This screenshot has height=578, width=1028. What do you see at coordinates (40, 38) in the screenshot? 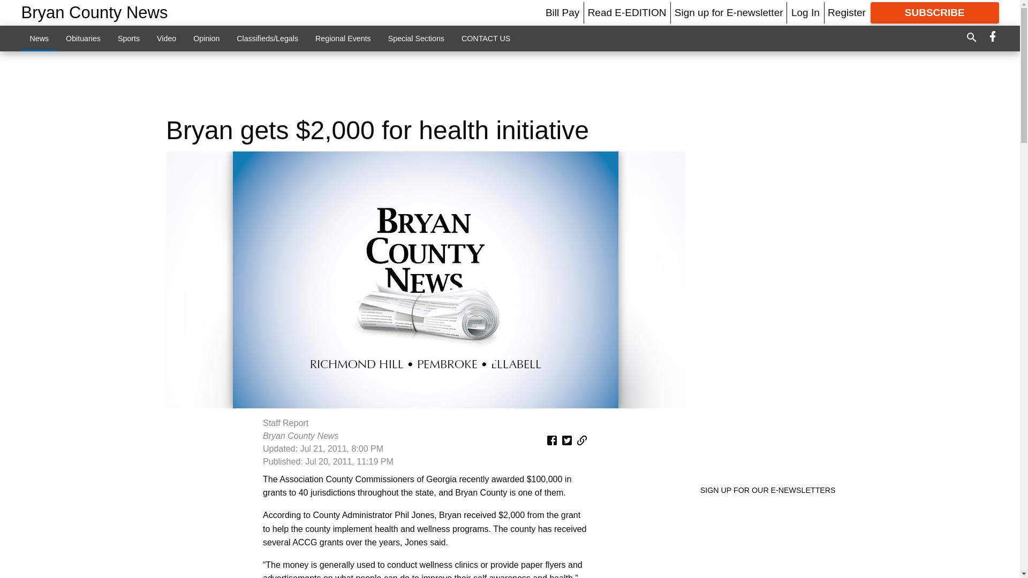
I see `News` at bounding box center [40, 38].